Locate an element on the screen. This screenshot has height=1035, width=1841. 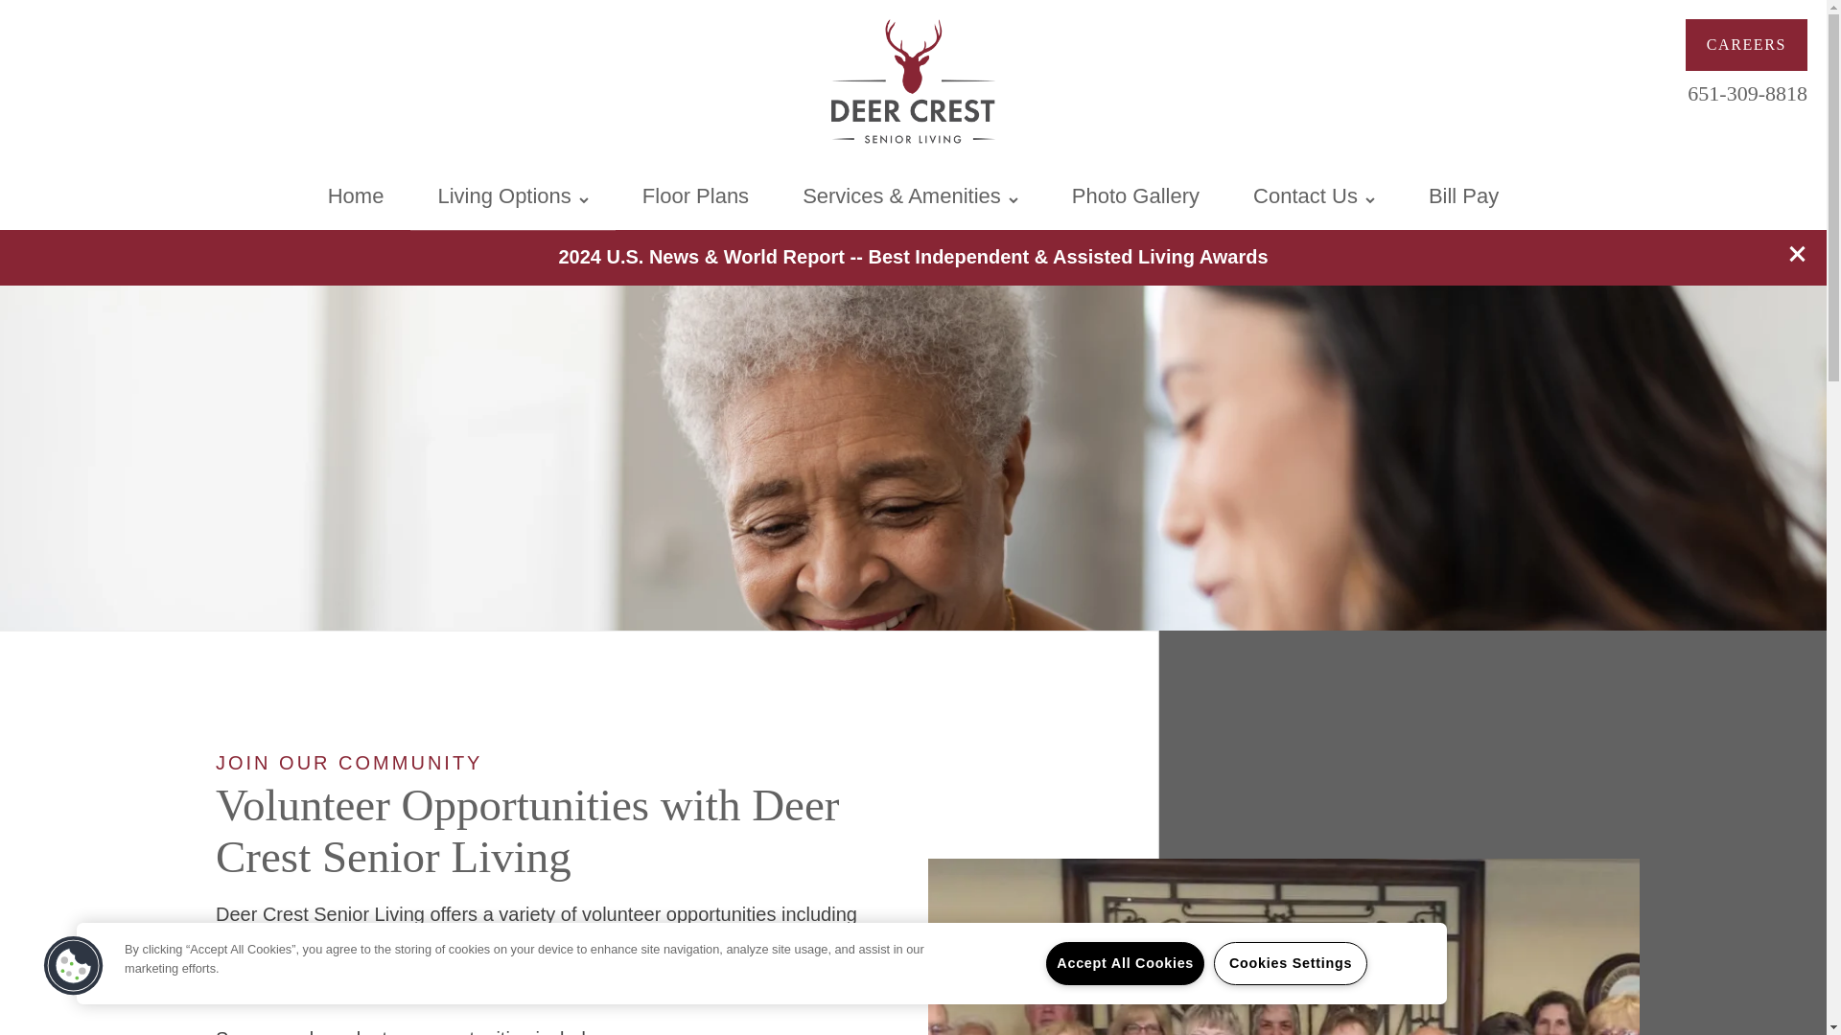
events is located at coordinates (420, 939).